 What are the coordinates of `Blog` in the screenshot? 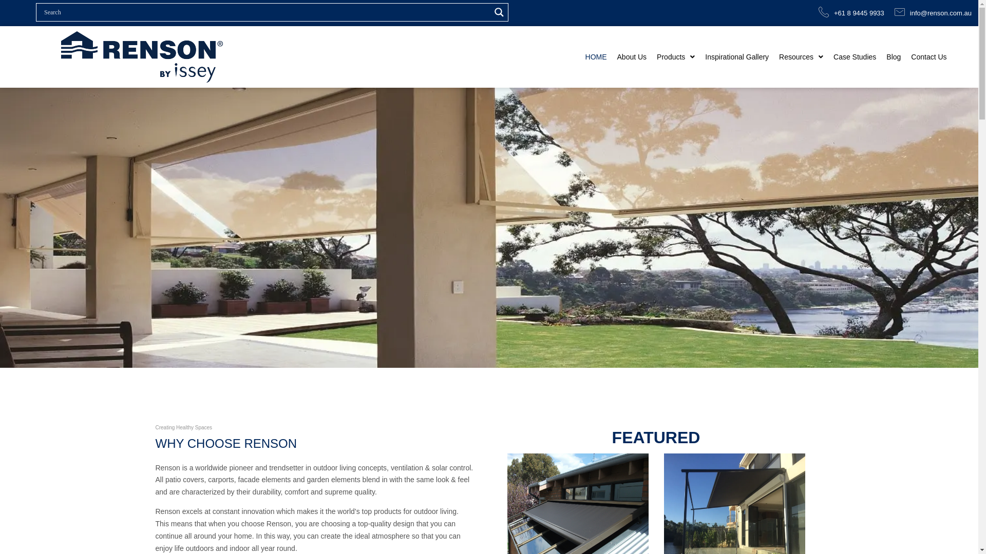 It's located at (894, 56).